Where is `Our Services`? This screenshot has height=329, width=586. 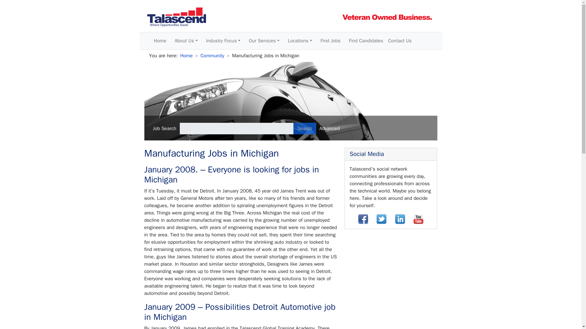 Our Services is located at coordinates (264, 41).